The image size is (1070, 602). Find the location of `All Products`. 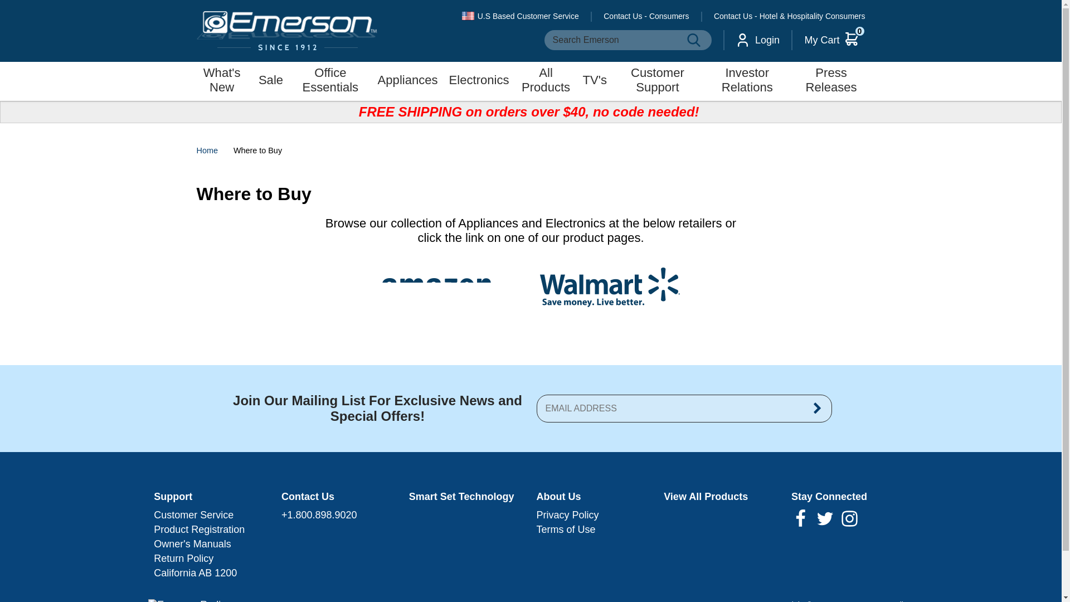

All Products is located at coordinates (835, 40).